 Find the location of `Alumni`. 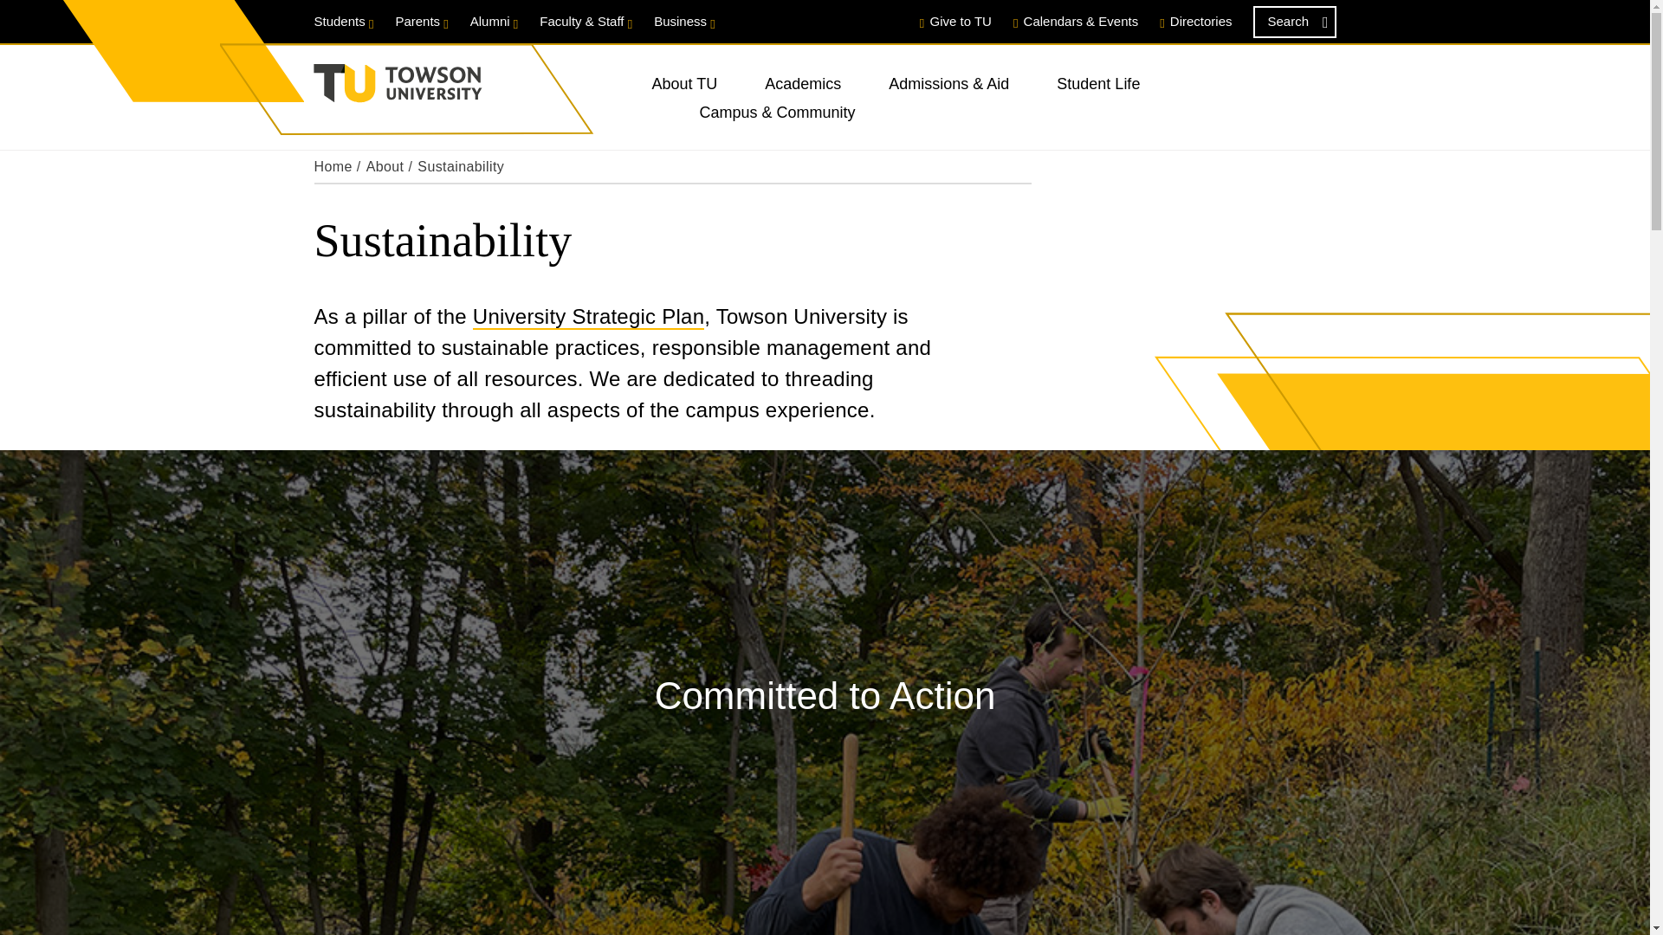

Alumni is located at coordinates (495, 21).